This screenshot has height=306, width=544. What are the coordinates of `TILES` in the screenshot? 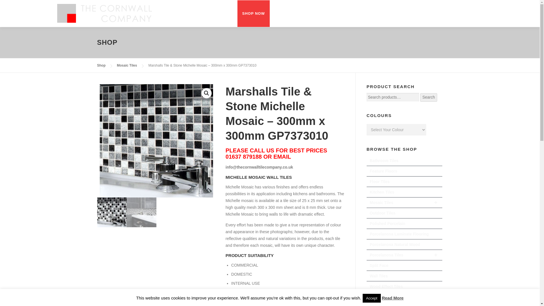 It's located at (304, 14).